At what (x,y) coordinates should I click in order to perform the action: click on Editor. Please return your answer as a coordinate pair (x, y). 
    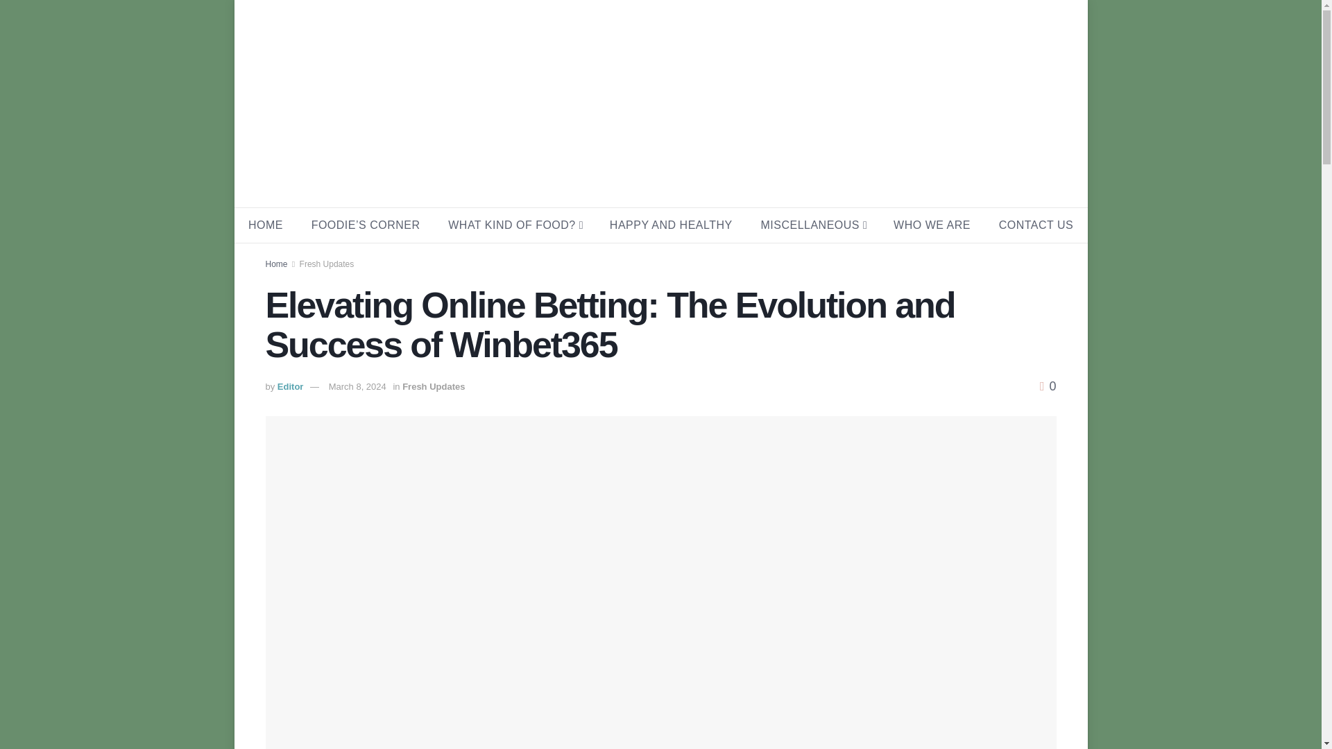
    Looking at the image, I should click on (290, 386).